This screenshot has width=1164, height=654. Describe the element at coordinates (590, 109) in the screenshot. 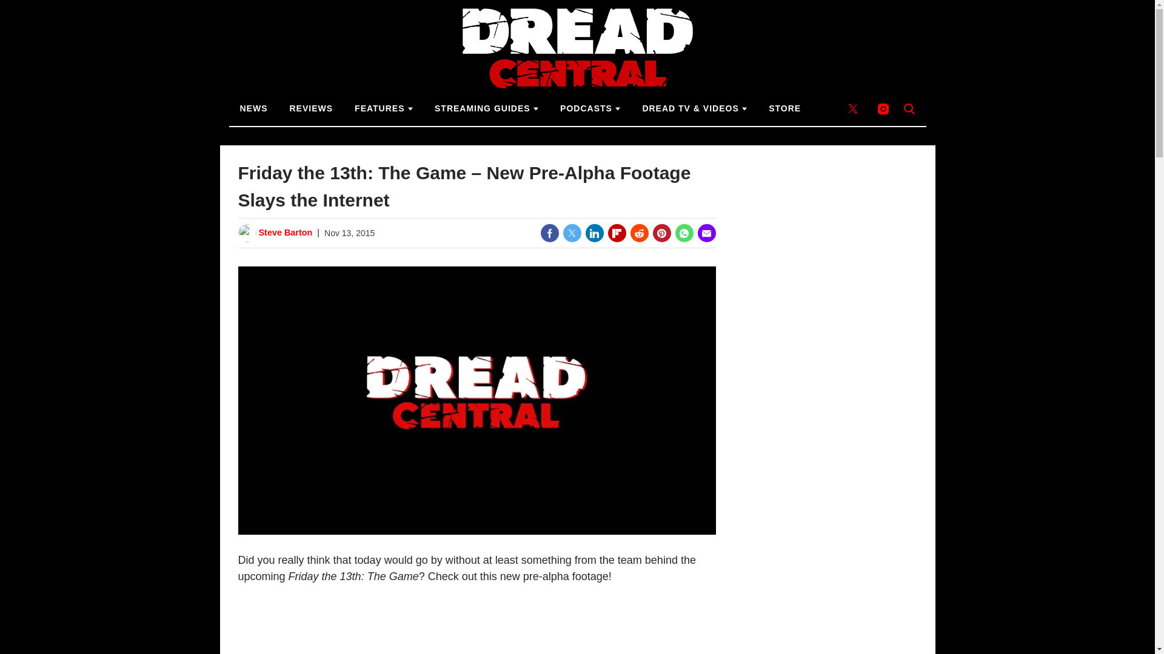

I see `PODCASTS` at that location.